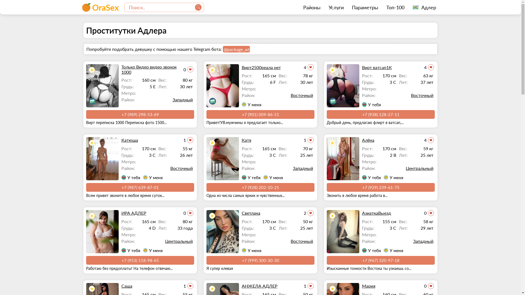 The height and width of the screenshot is (295, 525). Describe the element at coordinates (429, 67) in the screenshot. I see `4` at that location.